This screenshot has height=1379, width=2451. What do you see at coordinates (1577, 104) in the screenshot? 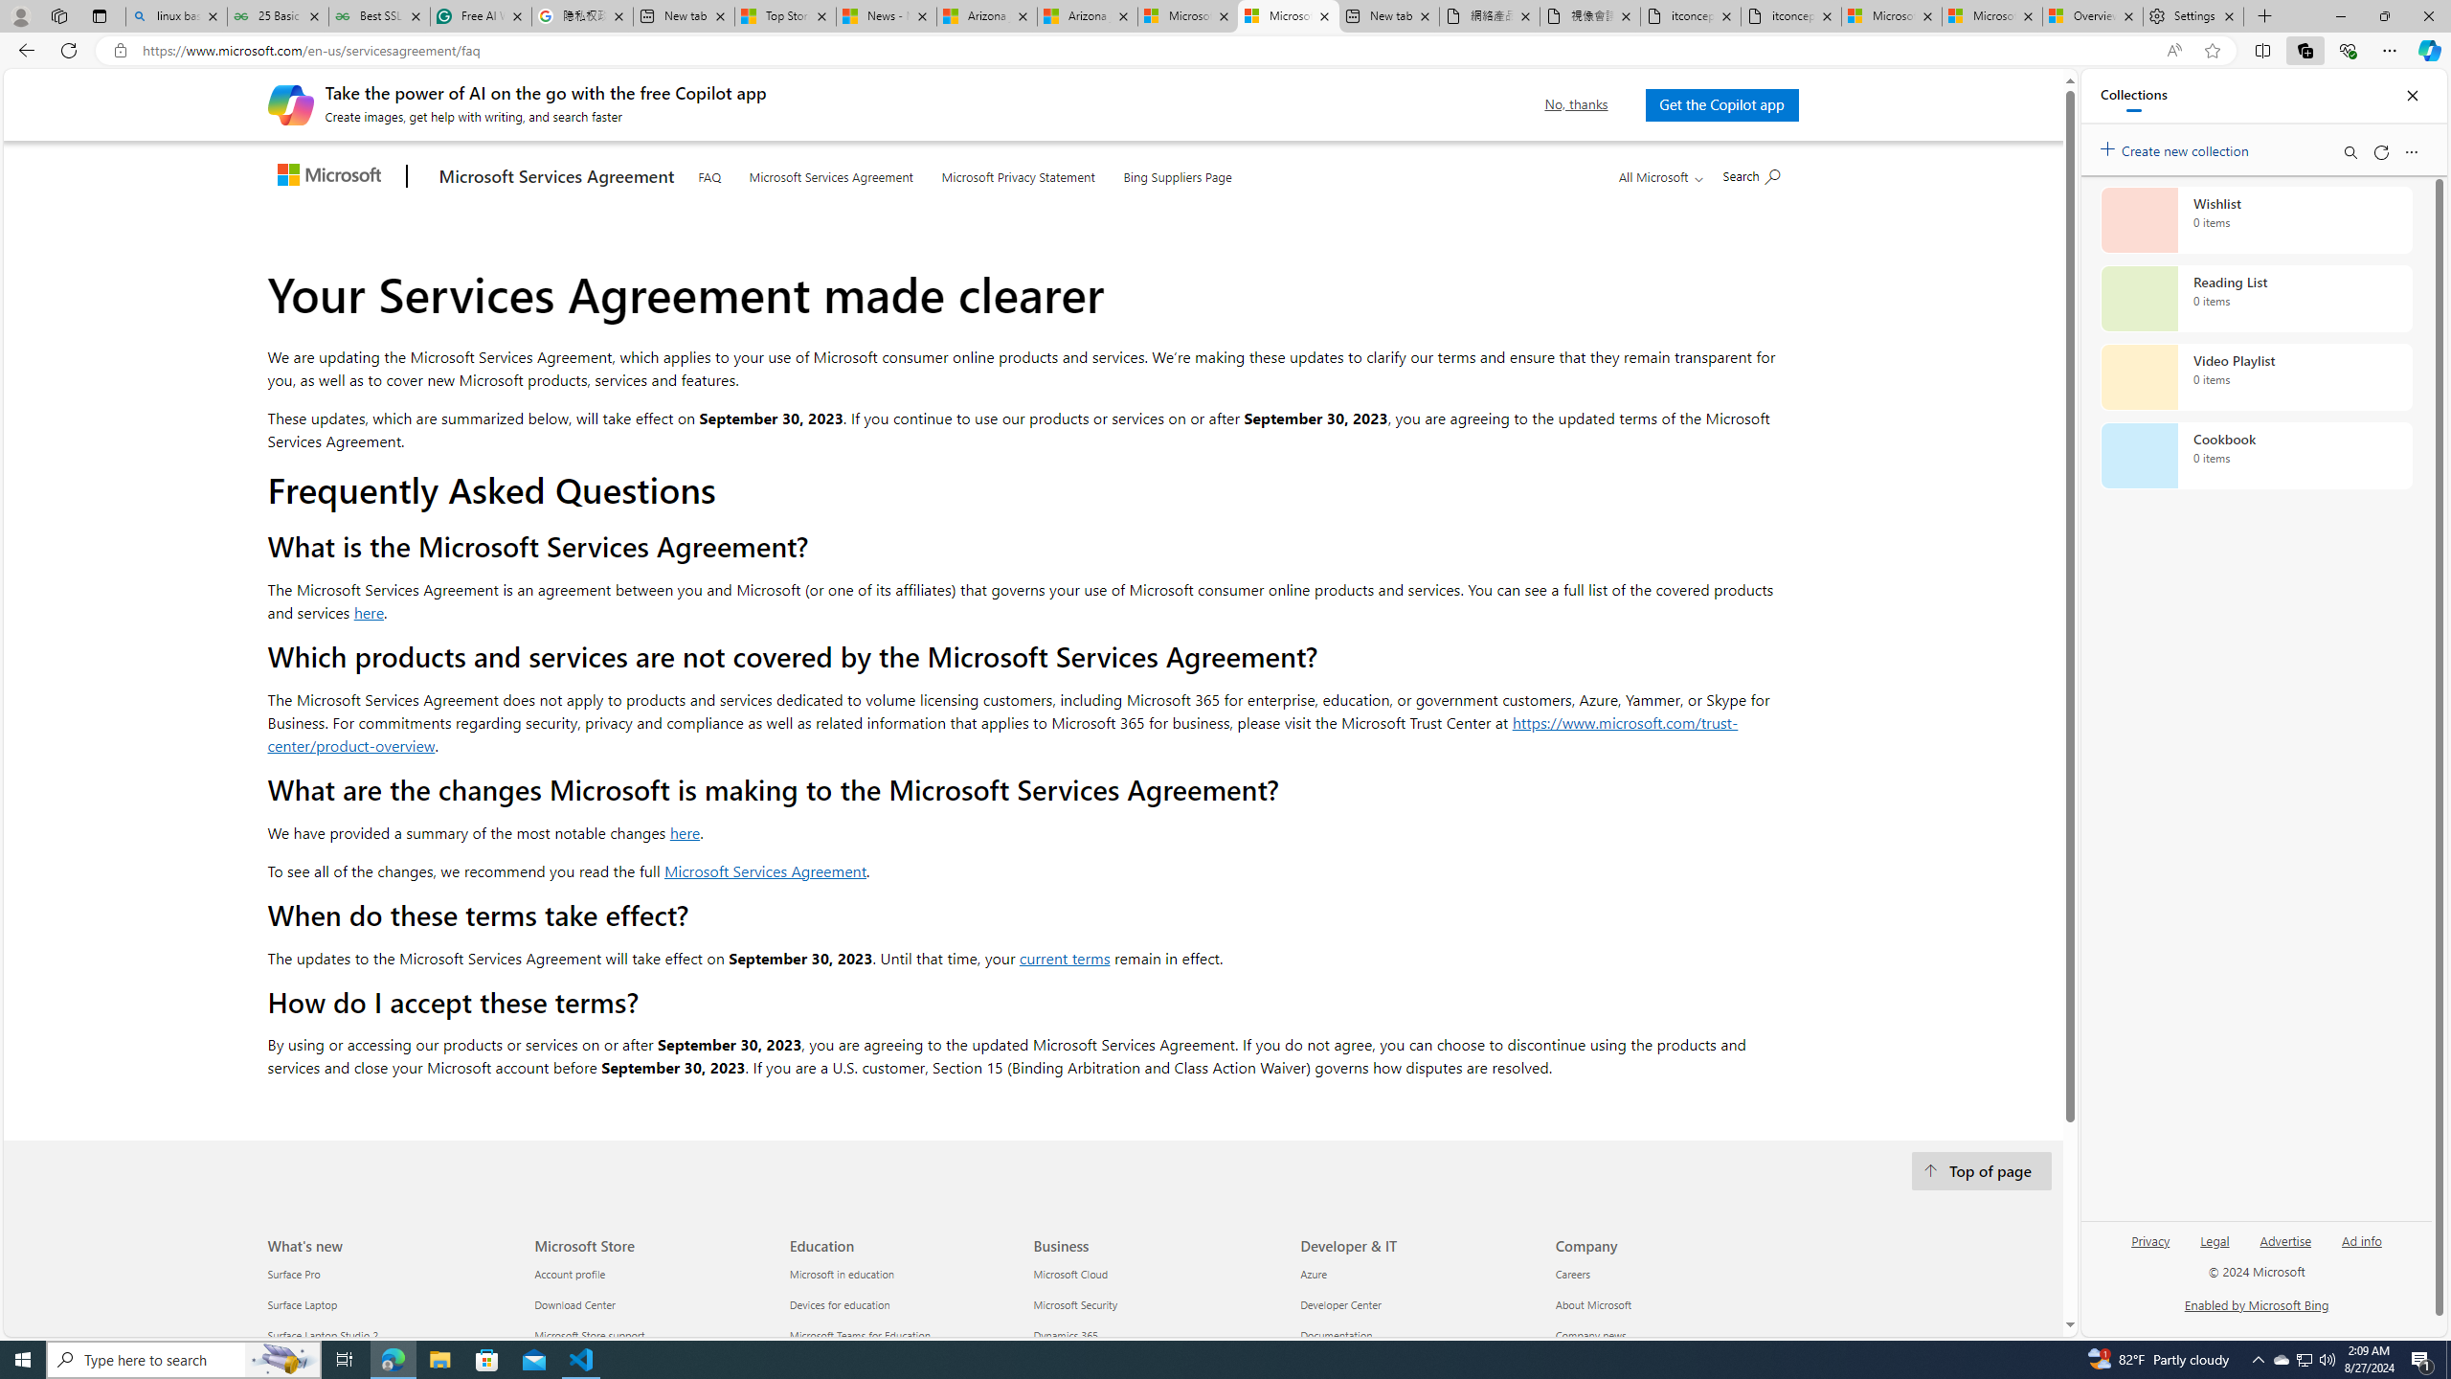
I see `No, thanks` at bounding box center [1577, 104].